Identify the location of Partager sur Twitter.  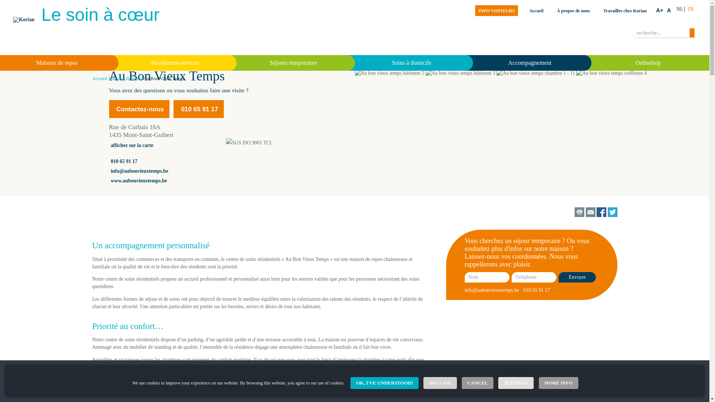
(613, 215).